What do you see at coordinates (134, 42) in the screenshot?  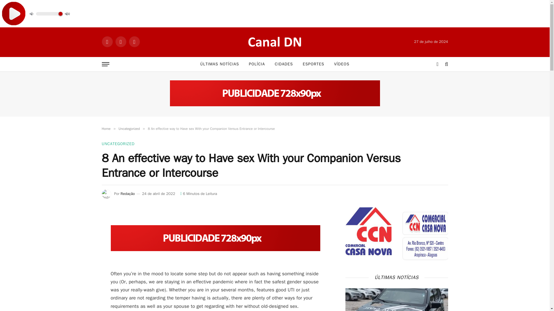 I see `WhatsApp` at bounding box center [134, 42].